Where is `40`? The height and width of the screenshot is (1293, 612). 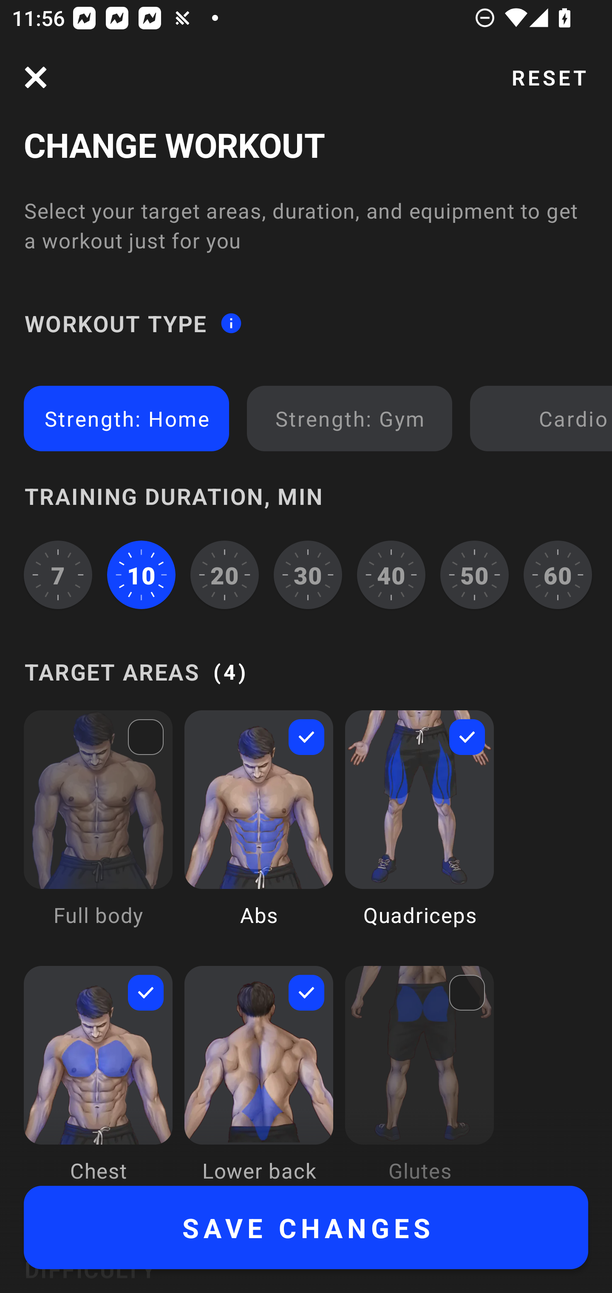
40 is located at coordinates (391, 574).